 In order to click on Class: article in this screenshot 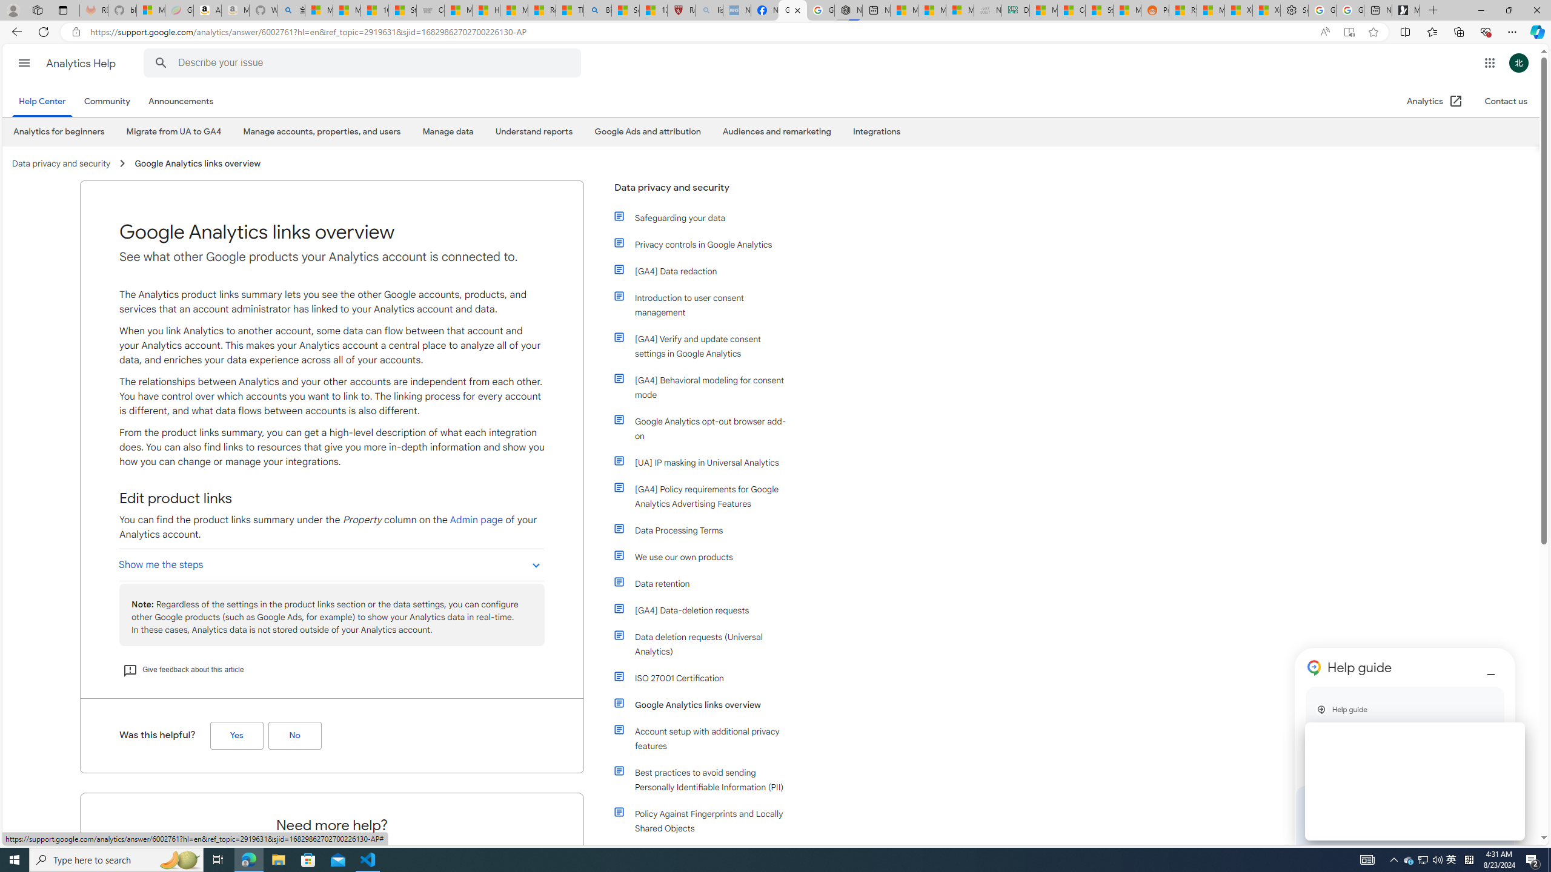, I will do `click(619, 811)`.